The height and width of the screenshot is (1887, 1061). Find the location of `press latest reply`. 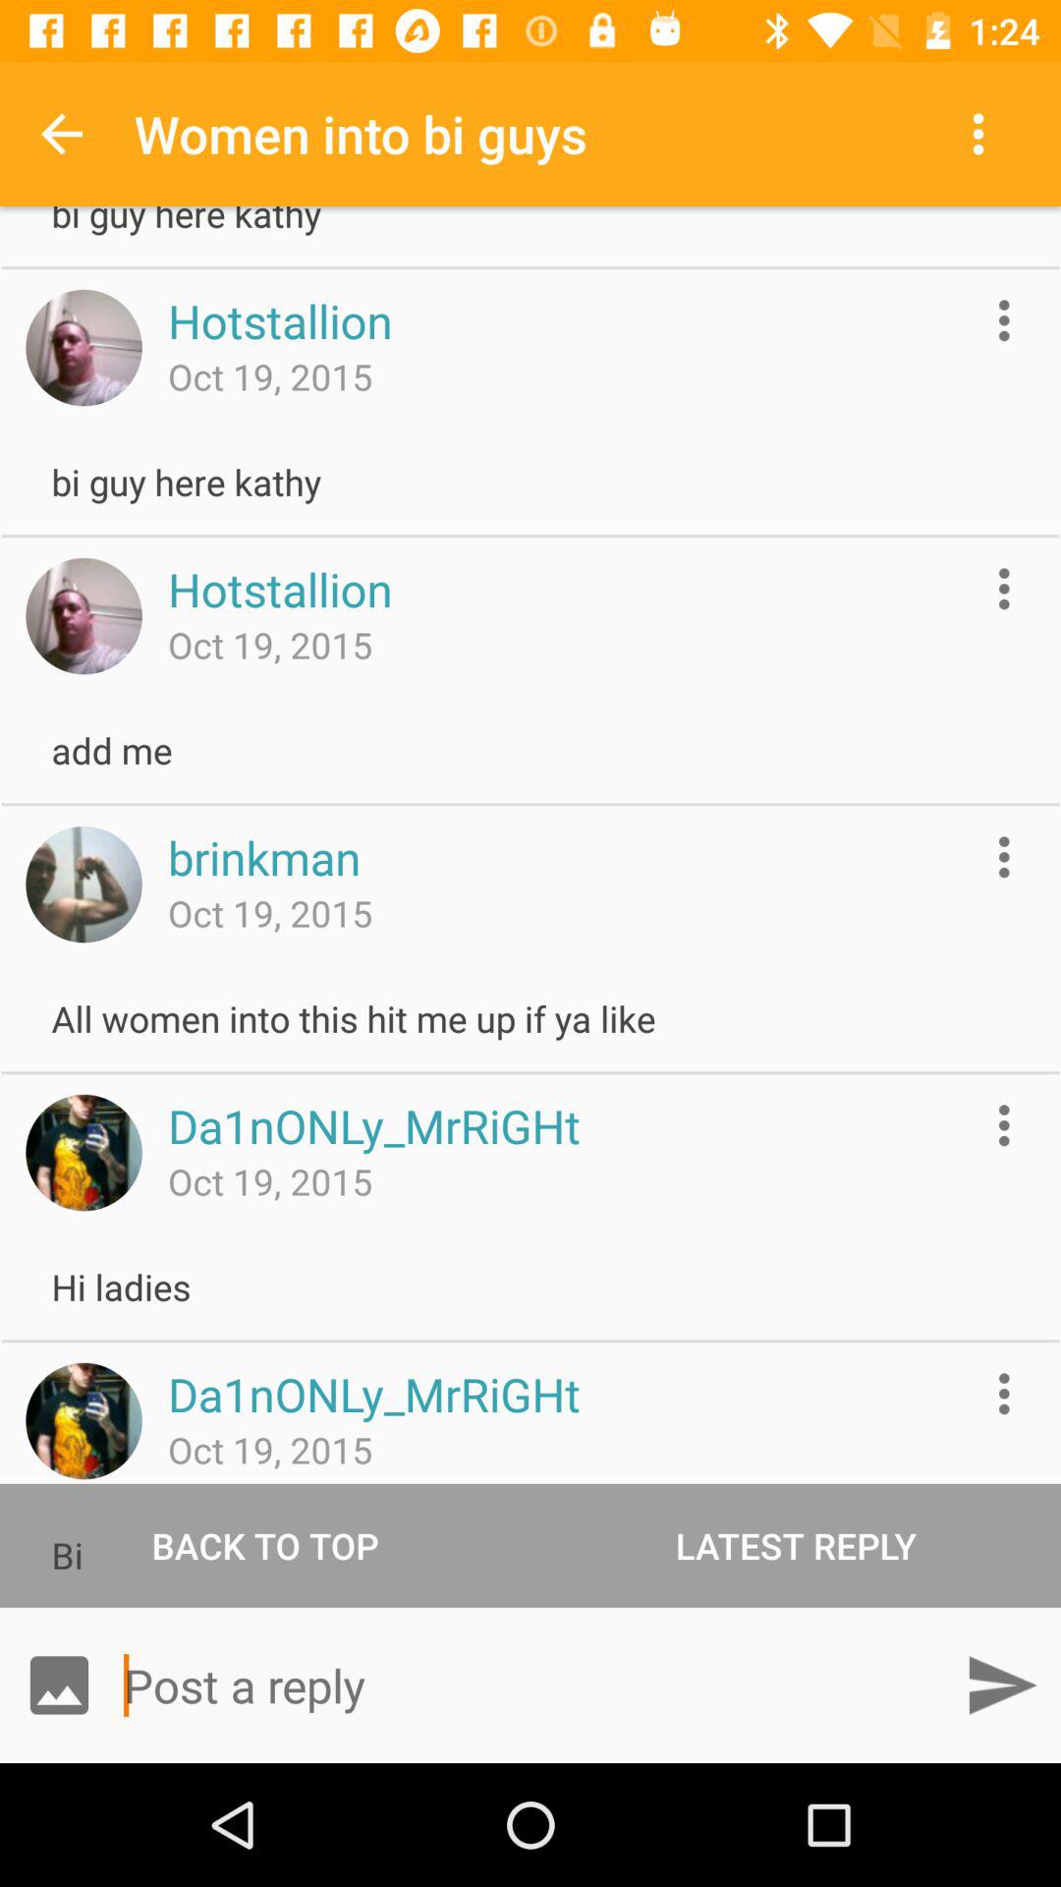

press latest reply is located at coordinates (796, 1545).